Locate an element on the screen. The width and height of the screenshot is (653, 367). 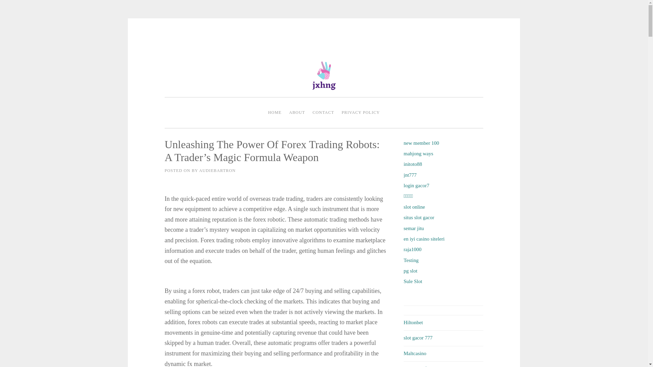
initoto88 is located at coordinates (413, 164).